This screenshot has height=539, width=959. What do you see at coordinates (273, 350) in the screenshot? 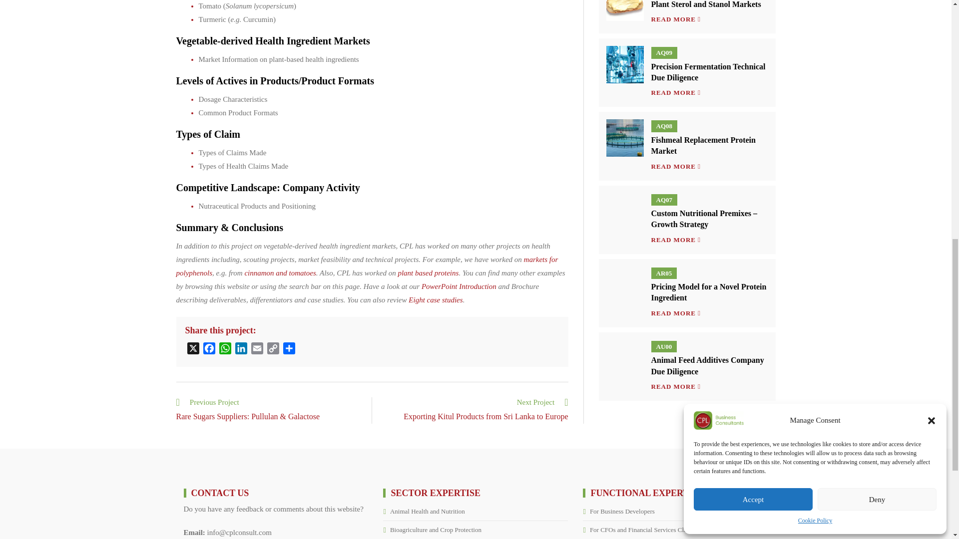
I see `Copy Link` at bounding box center [273, 350].